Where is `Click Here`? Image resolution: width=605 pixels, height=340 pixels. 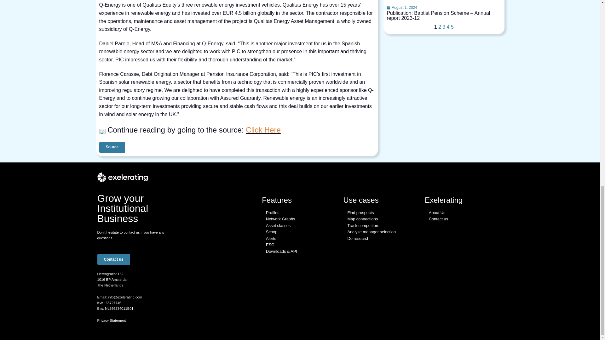 Click Here is located at coordinates (263, 130).